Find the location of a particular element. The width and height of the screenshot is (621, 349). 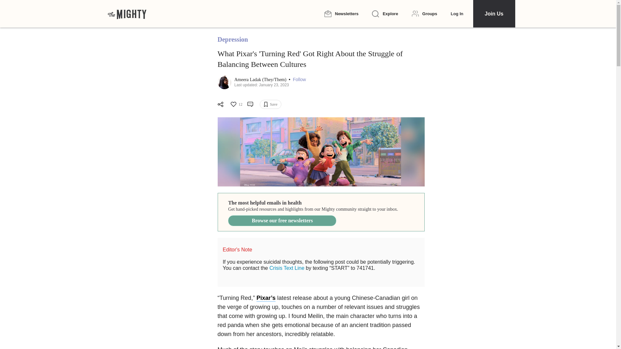

Depression is located at coordinates (233, 39).